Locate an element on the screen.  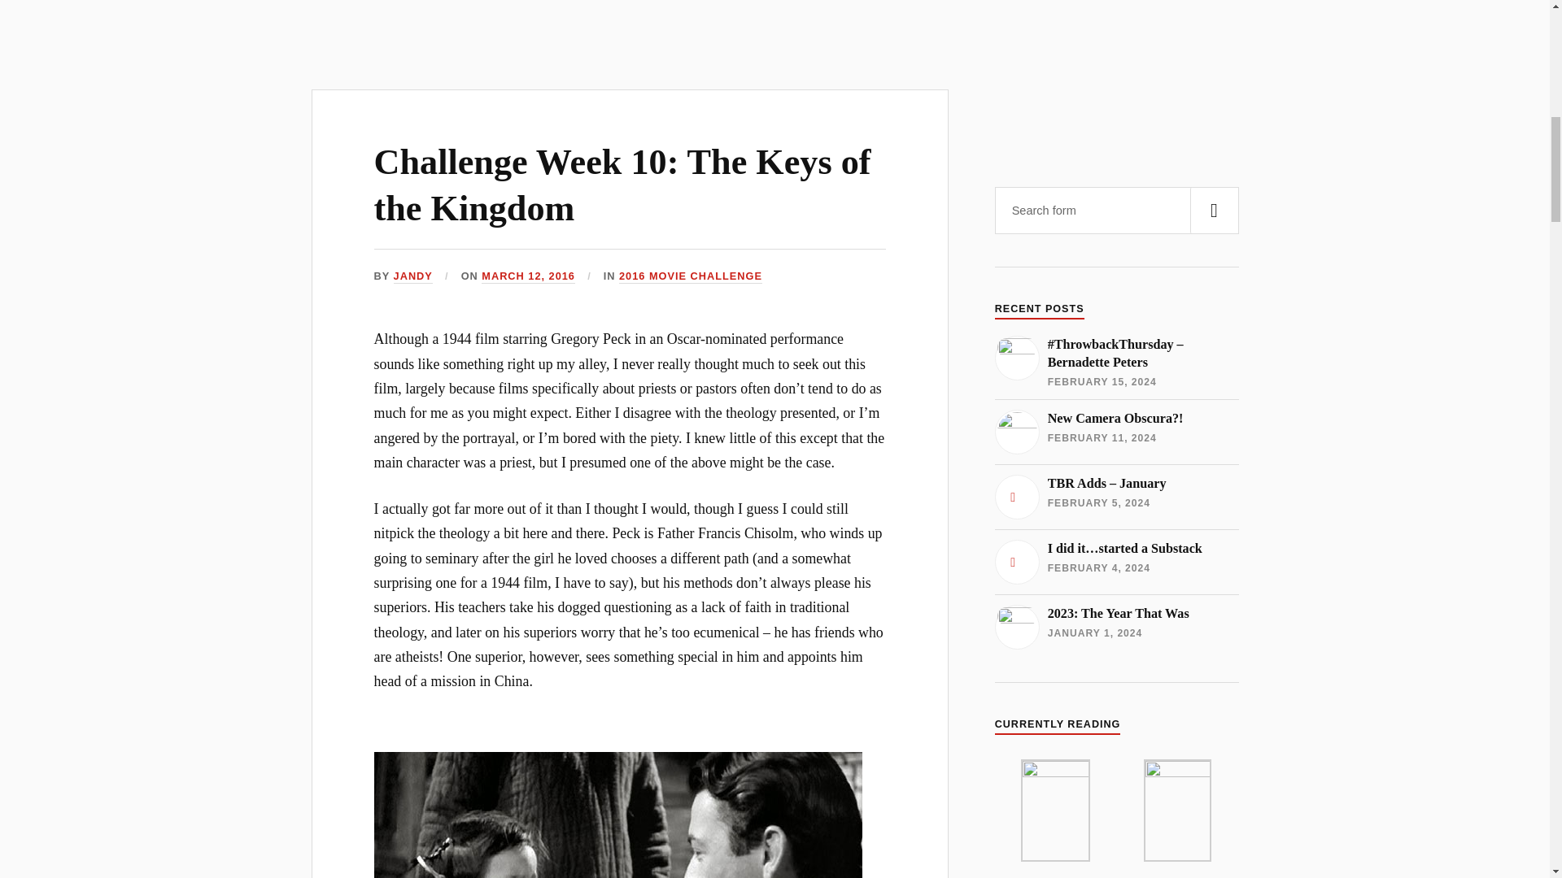
2016 MOVIE CHALLENGE is located at coordinates (1116, 628).